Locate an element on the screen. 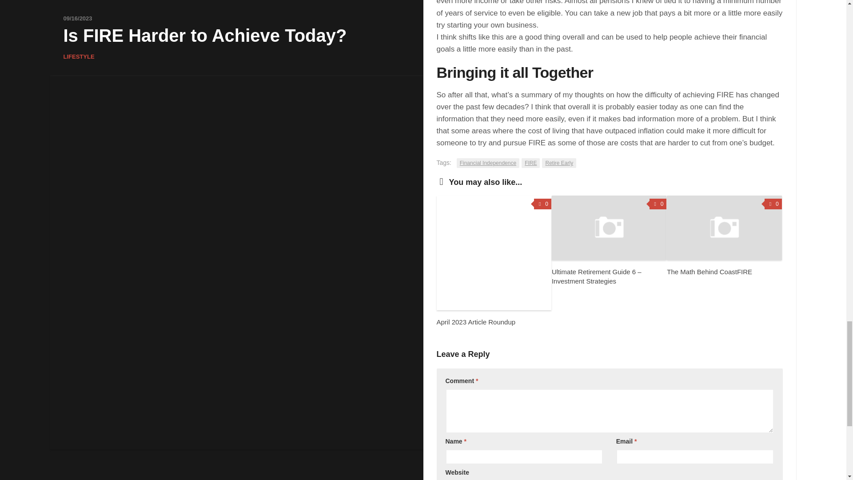 This screenshot has width=853, height=480. 0 is located at coordinates (773, 204).